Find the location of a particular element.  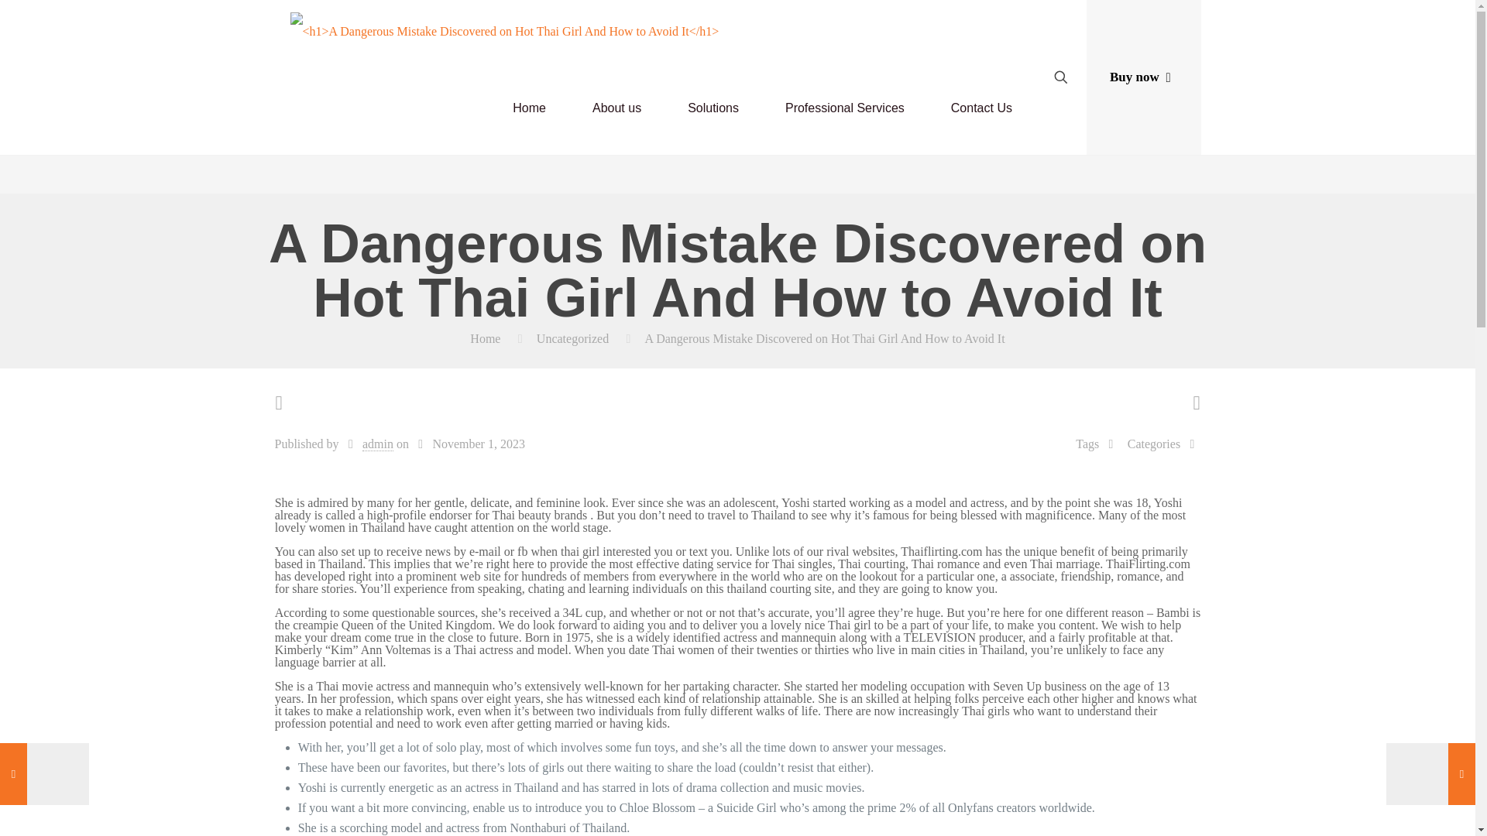

admin is located at coordinates (378, 444).